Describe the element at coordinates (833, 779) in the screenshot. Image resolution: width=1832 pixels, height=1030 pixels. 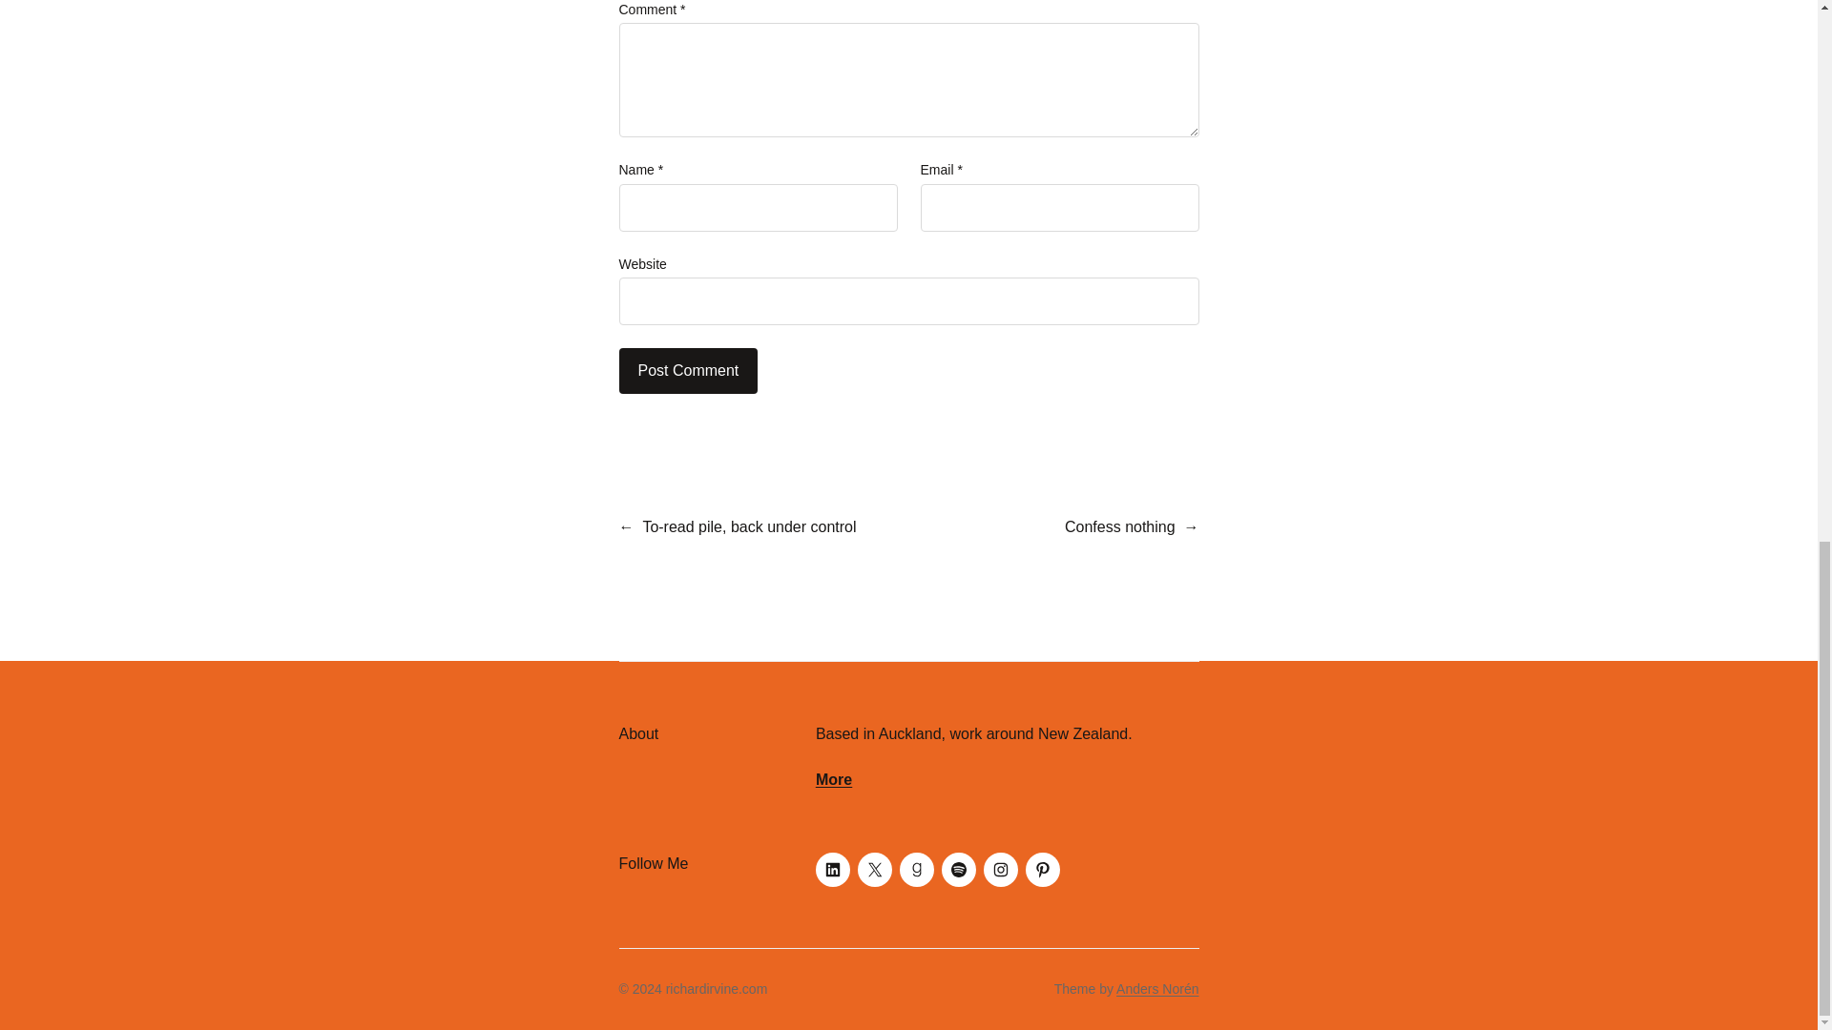
I see `More` at that location.